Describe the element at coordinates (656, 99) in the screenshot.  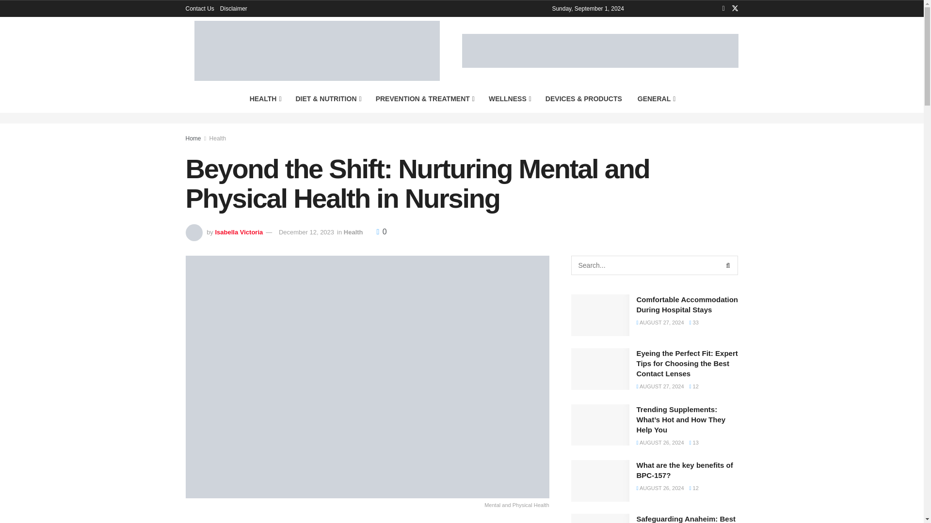
I see `GENERAL` at that location.